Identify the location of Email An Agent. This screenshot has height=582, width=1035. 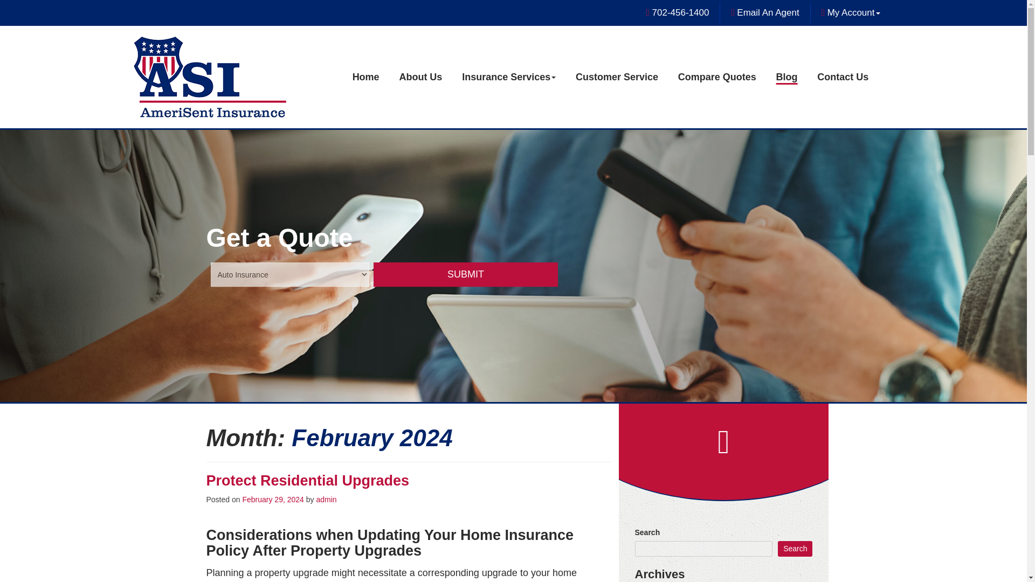
(767, 12).